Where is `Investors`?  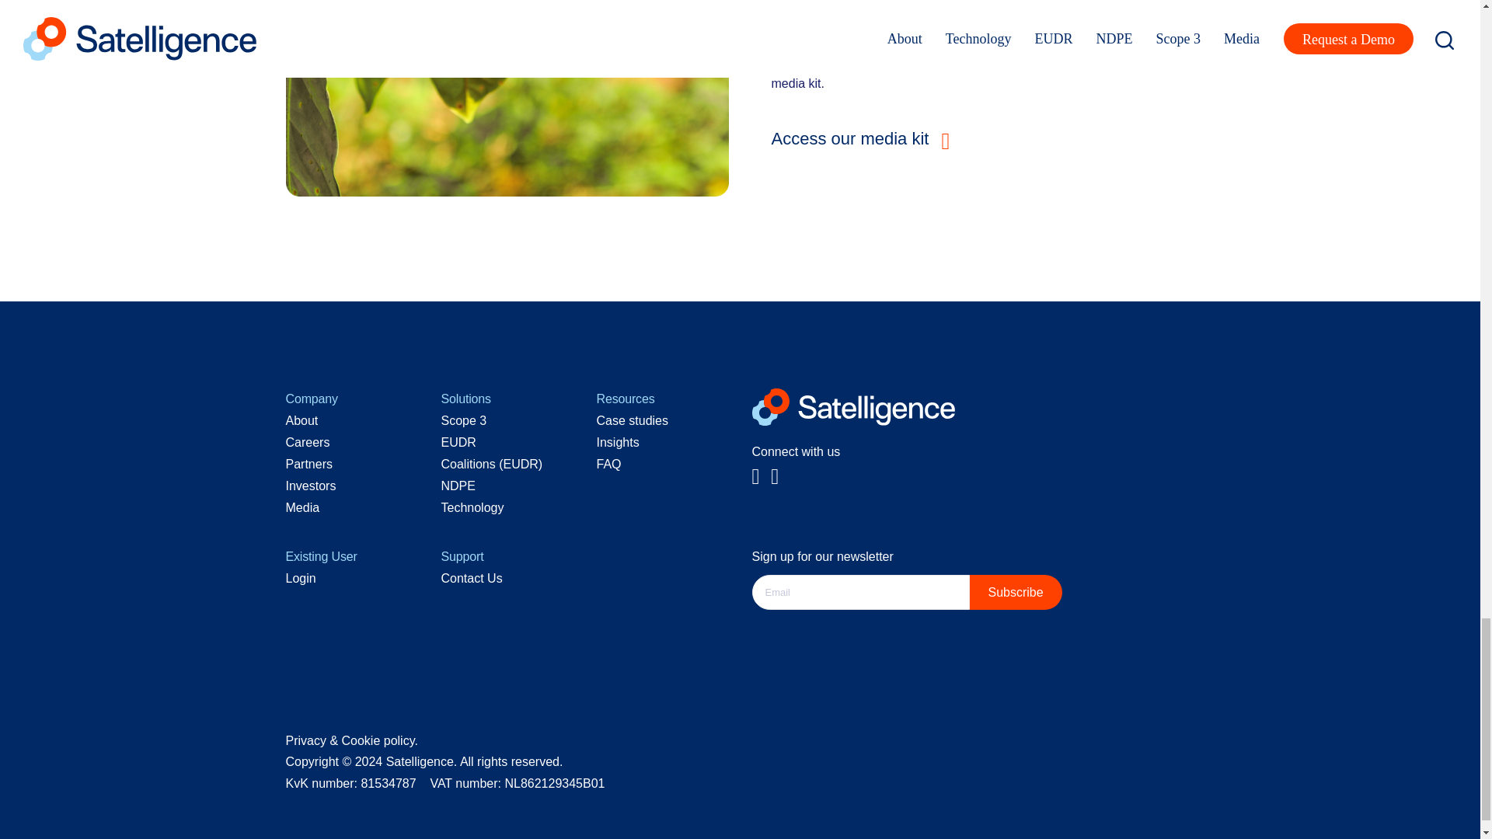 Investors is located at coordinates (311, 485).